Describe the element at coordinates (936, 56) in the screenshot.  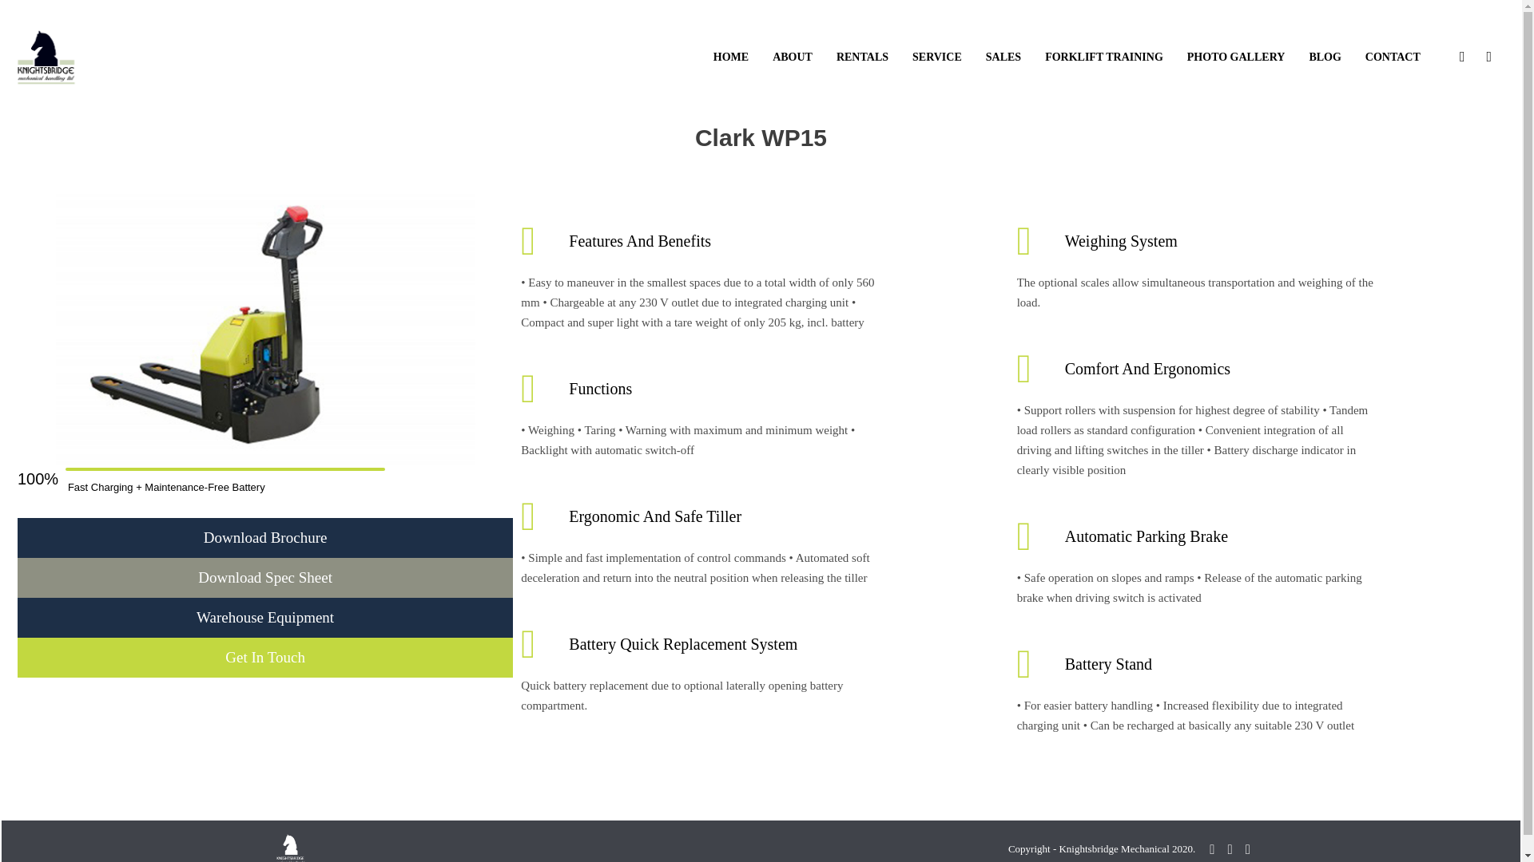
I see `SERVICE` at that location.